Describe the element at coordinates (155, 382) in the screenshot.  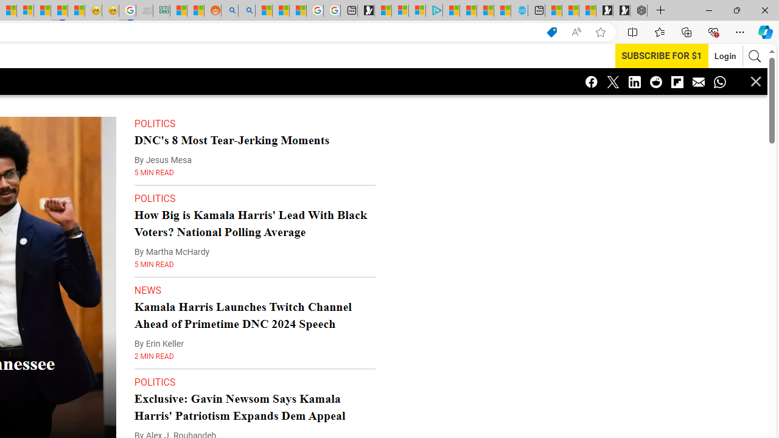
I see `POLITICS` at that location.